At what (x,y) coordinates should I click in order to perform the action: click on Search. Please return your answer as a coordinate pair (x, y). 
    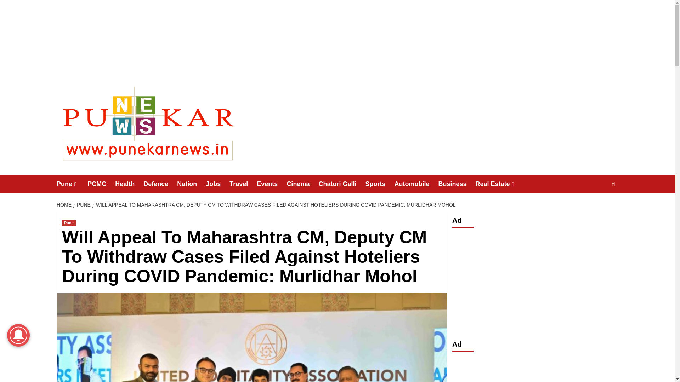
    Looking at the image, I should click on (597, 206).